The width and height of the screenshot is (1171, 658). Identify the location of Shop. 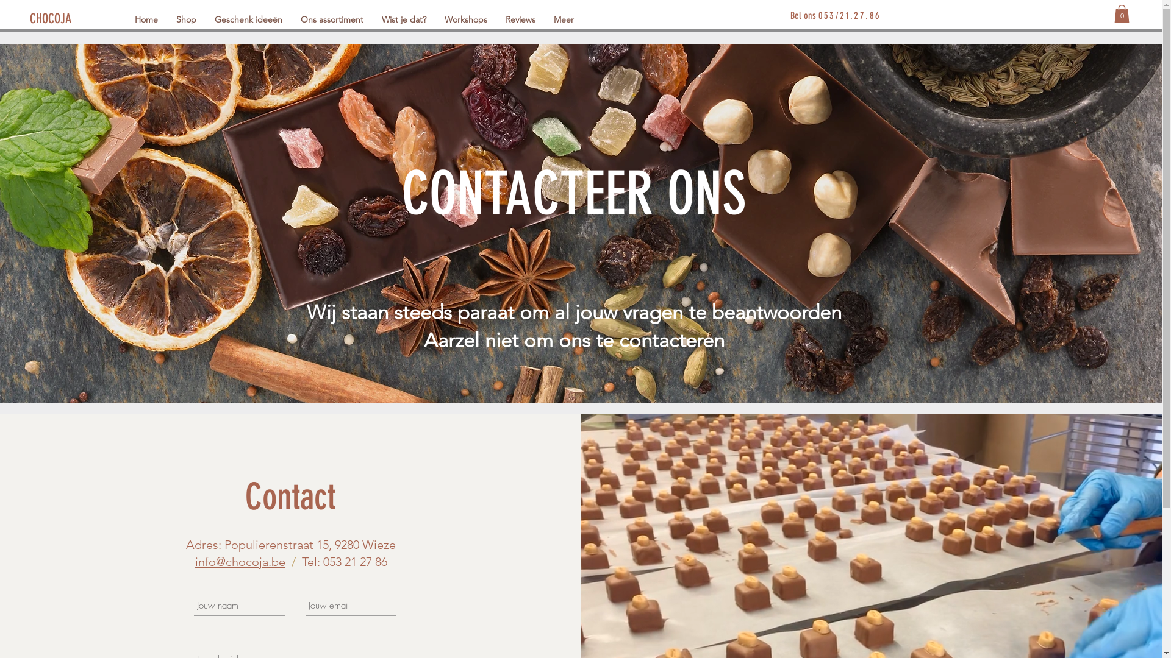
(187, 19).